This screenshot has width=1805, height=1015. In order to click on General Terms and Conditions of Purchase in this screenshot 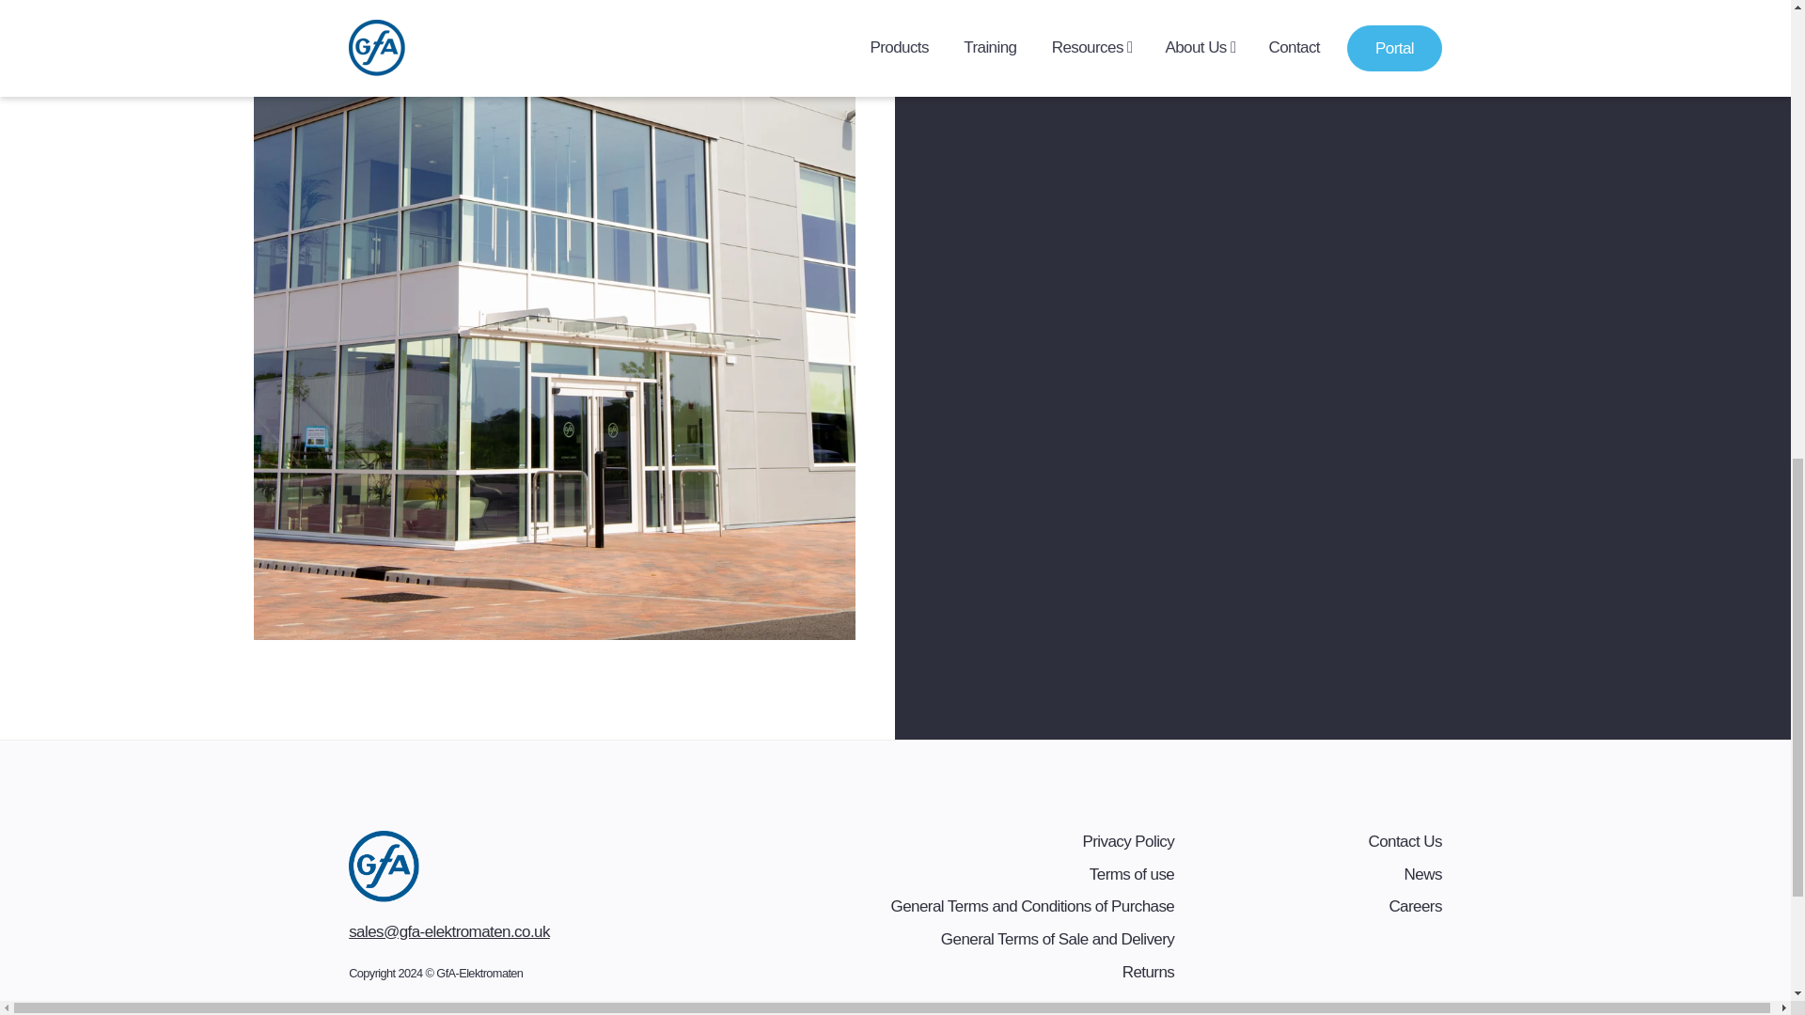, I will do `click(1032, 906)`.